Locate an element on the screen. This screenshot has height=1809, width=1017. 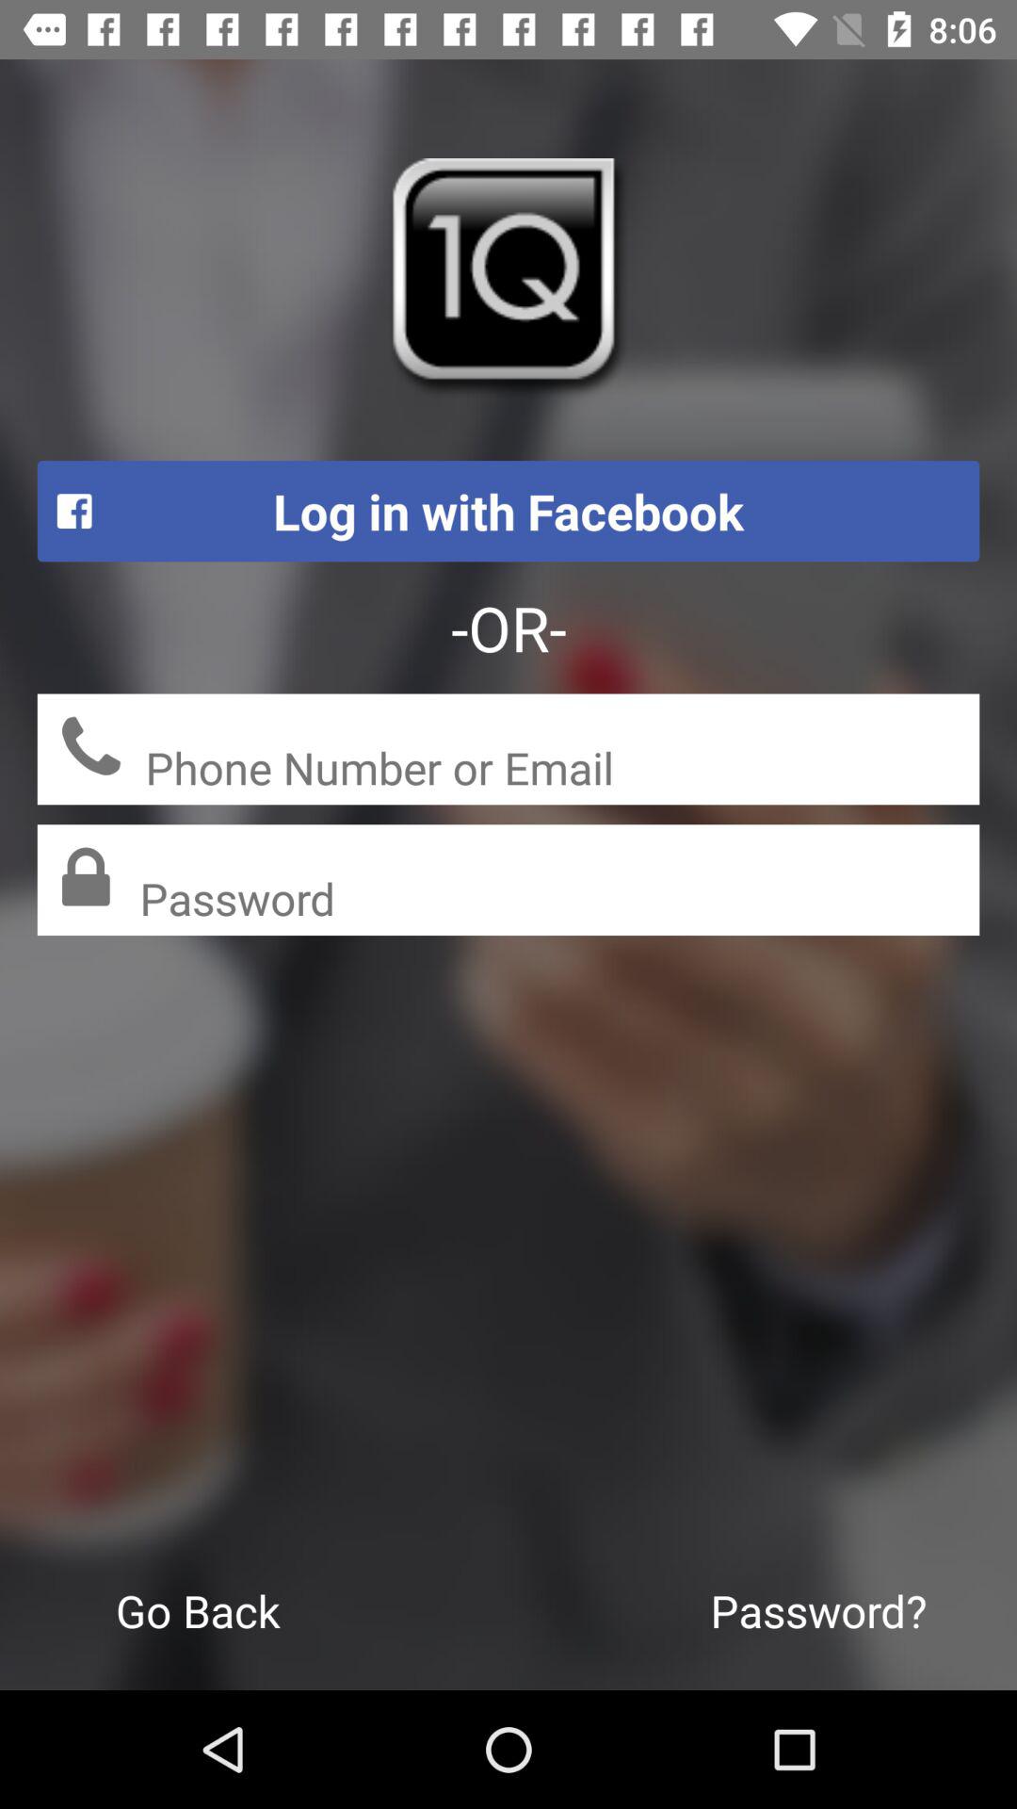
scroll to the log in with icon is located at coordinates (508, 511).